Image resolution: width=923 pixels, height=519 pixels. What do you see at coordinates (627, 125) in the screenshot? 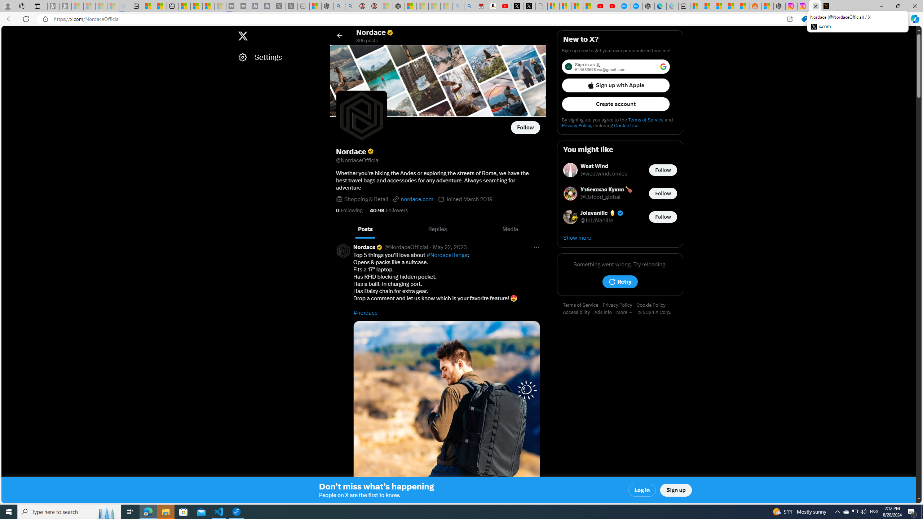
I see `Cookie Use.` at bounding box center [627, 125].